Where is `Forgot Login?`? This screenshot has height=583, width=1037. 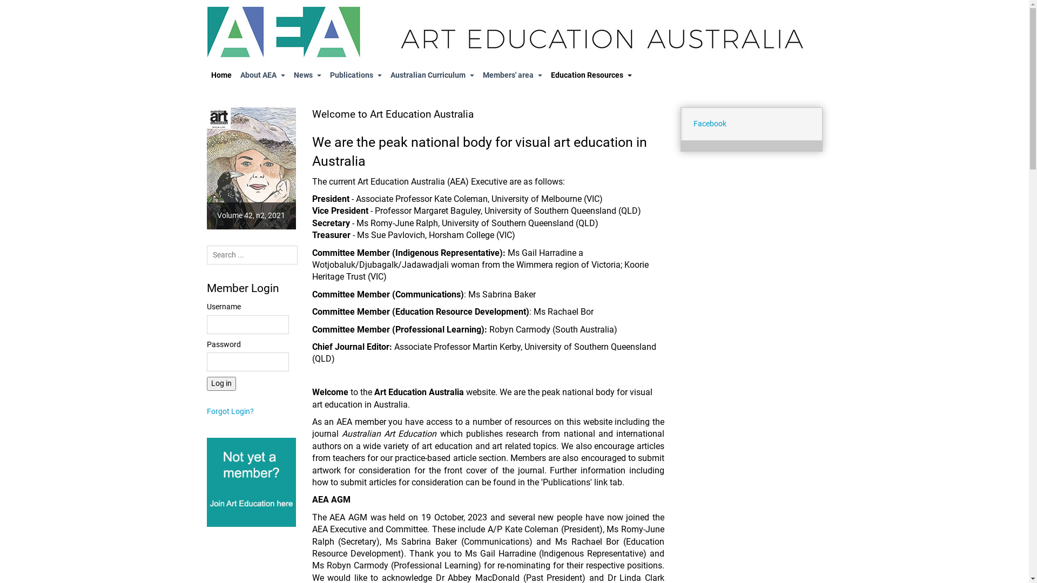
Forgot Login? is located at coordinates (230, 411).